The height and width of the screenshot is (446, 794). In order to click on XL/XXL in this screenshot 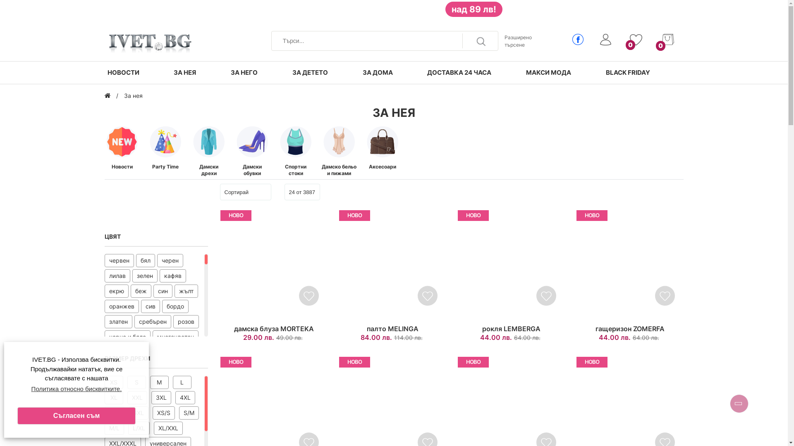, I will do `click(168, 428)`.